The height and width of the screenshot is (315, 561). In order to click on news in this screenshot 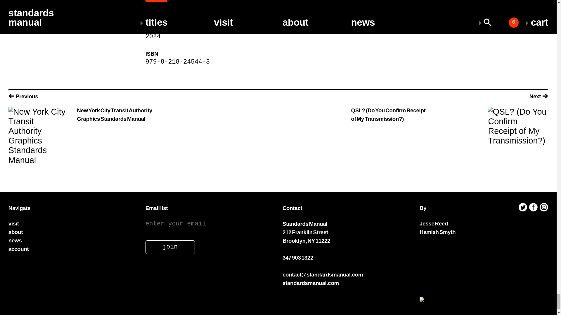, I will do `click(15, 240)`.